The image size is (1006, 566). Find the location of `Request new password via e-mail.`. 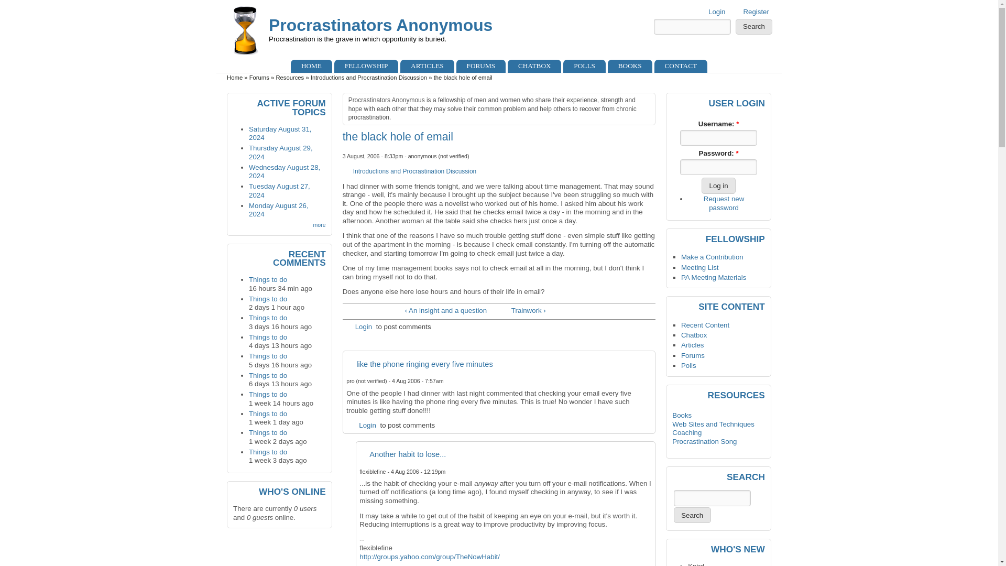

Request new password via e-mail. is located at coordinates (724, 203).